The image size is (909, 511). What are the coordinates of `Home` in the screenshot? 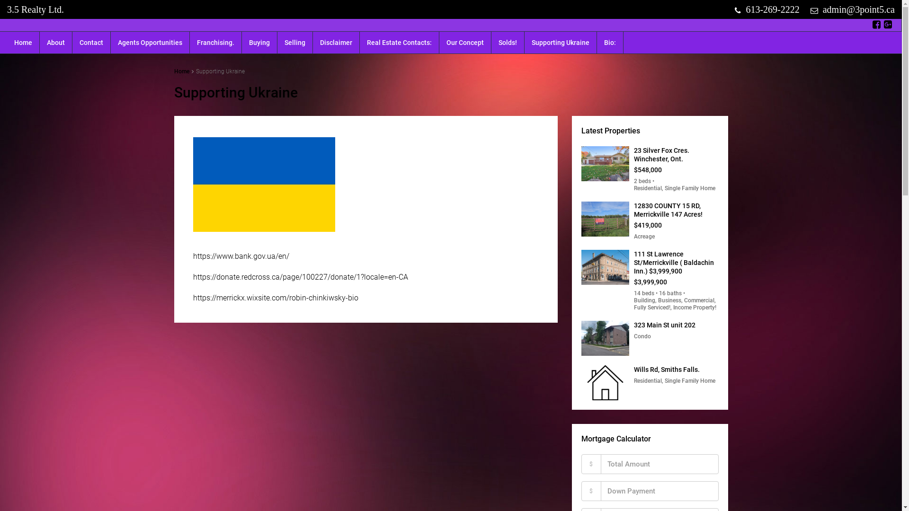 It's located at (23, 43).